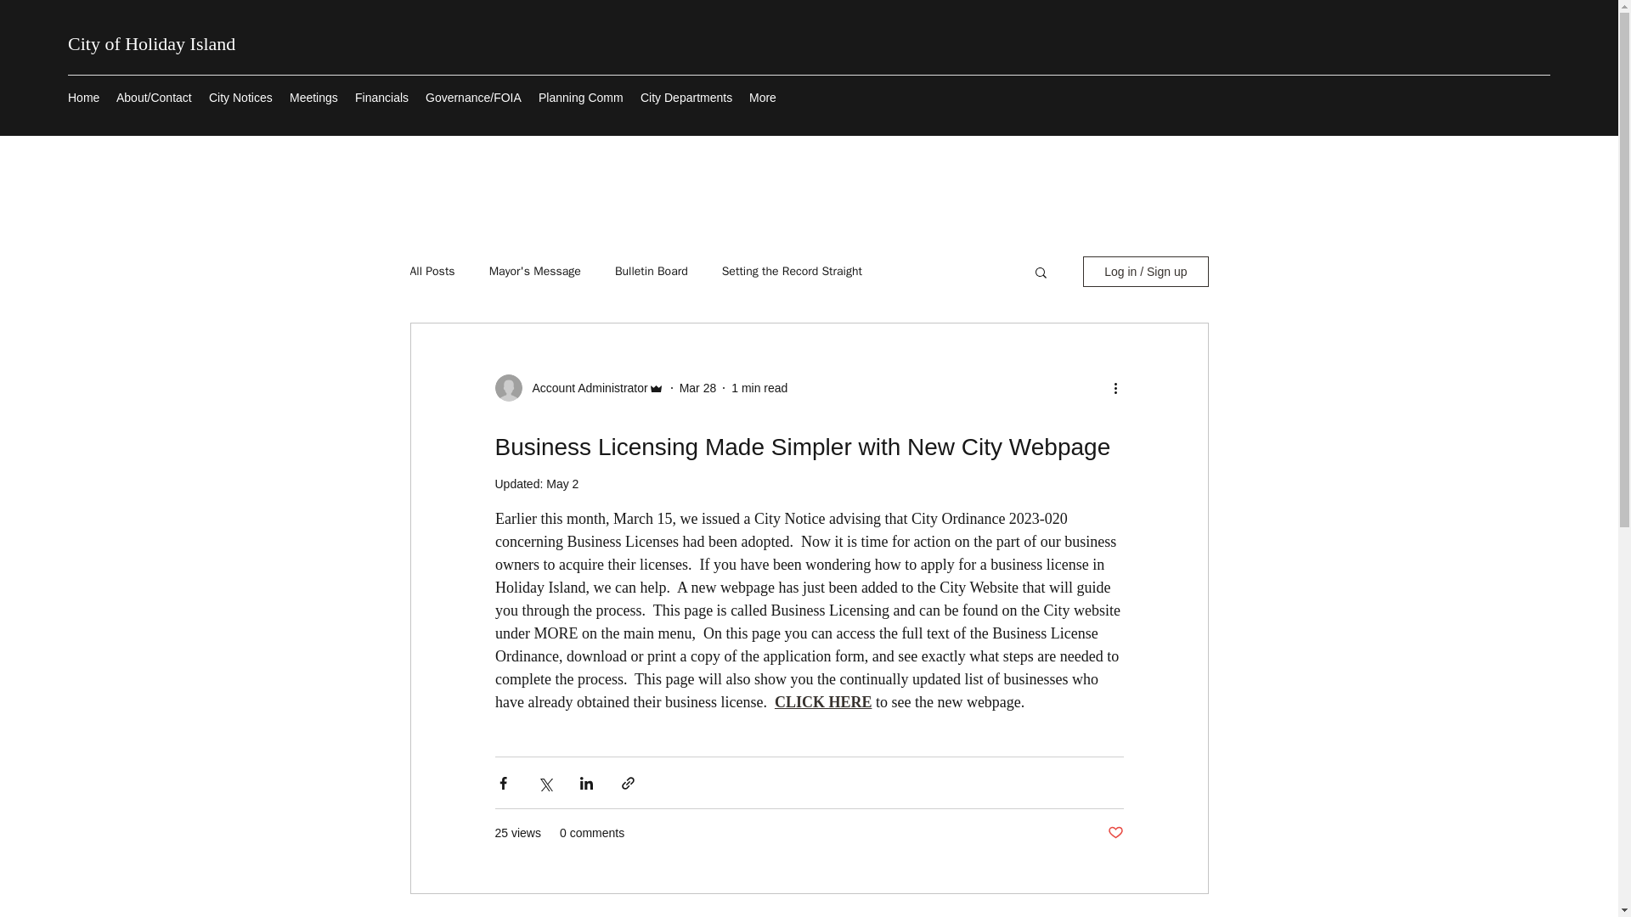 This screenshot has width=1631, height=917. I want to click on Setting the Record Straight, so click(792, 272).